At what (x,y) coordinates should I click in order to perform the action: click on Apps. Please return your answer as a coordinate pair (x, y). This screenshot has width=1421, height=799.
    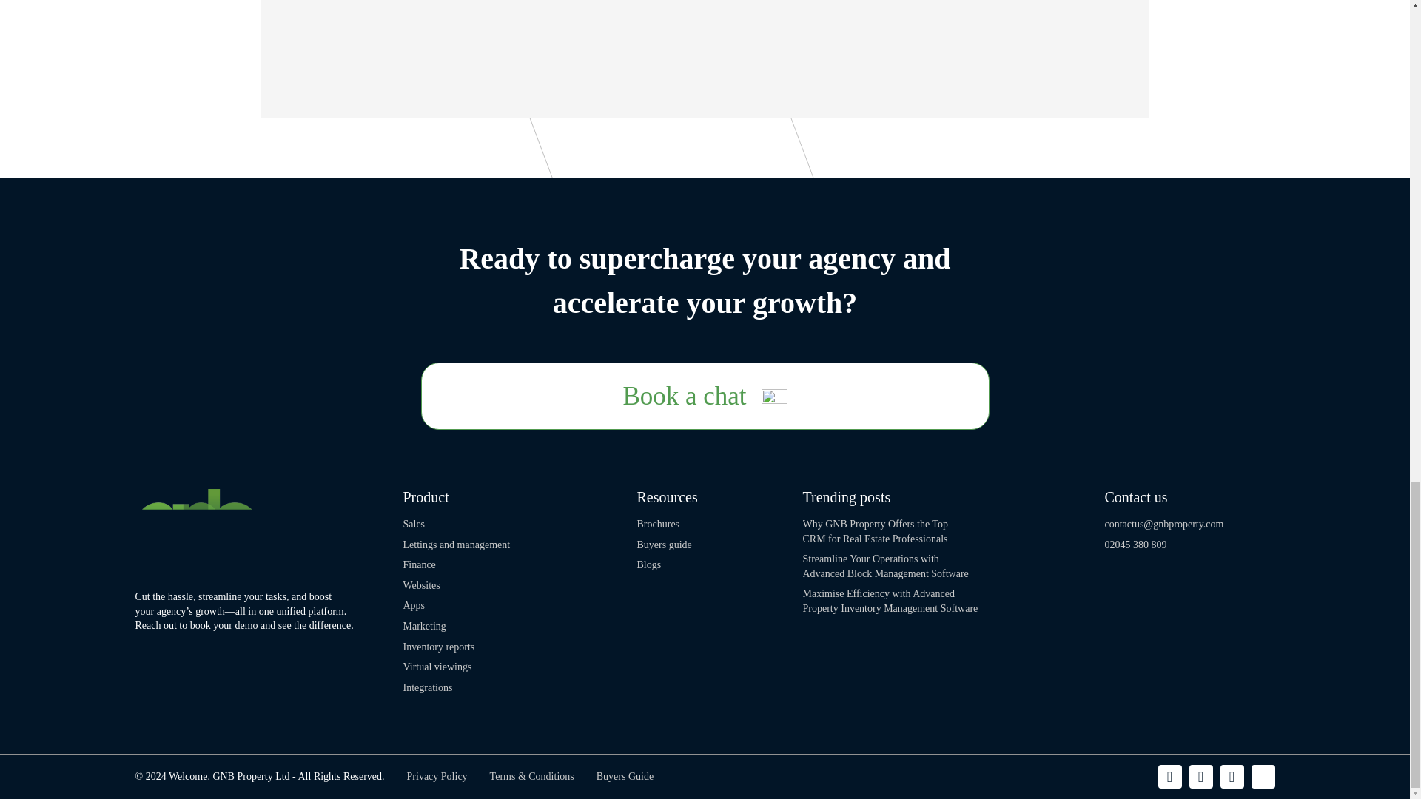
    Looking at the image, I should click on (413, 605).